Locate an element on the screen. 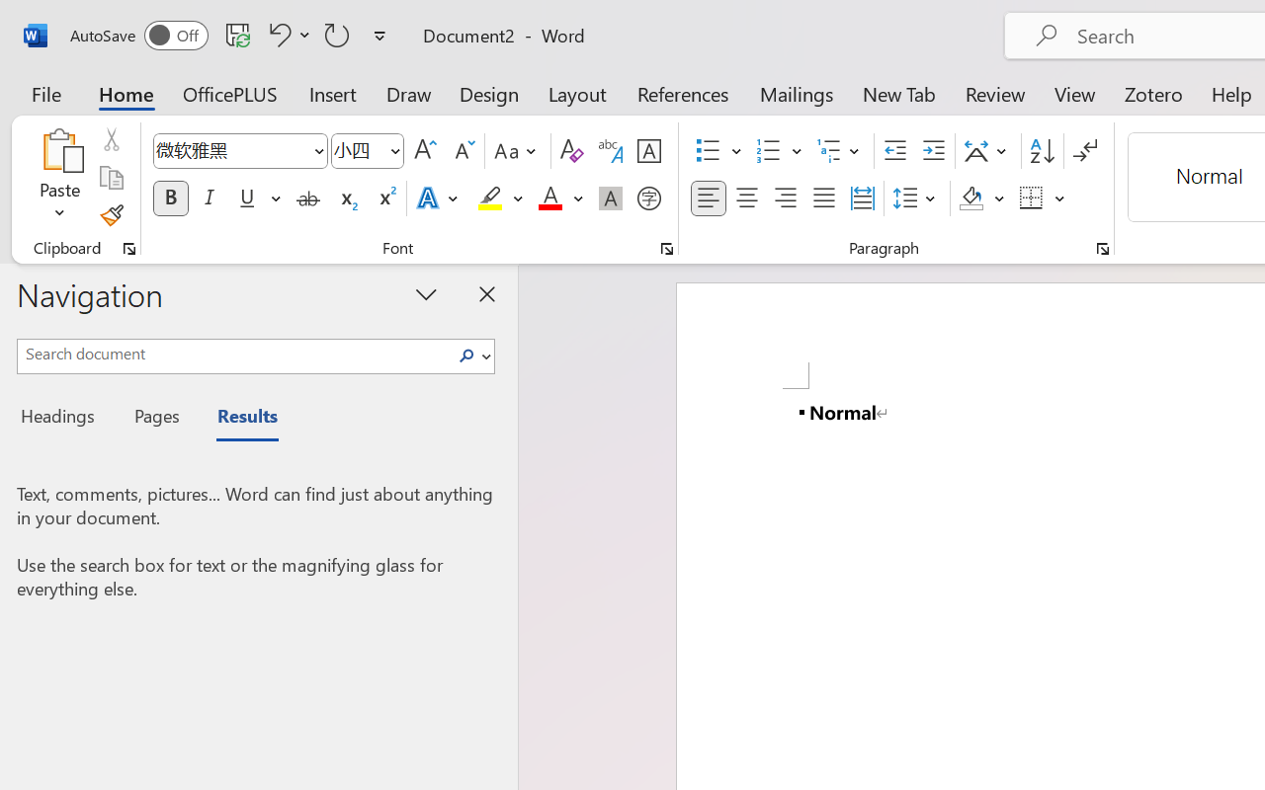 This screenshot has height=790, width=1265. Home is located at coordinates (126, 93).